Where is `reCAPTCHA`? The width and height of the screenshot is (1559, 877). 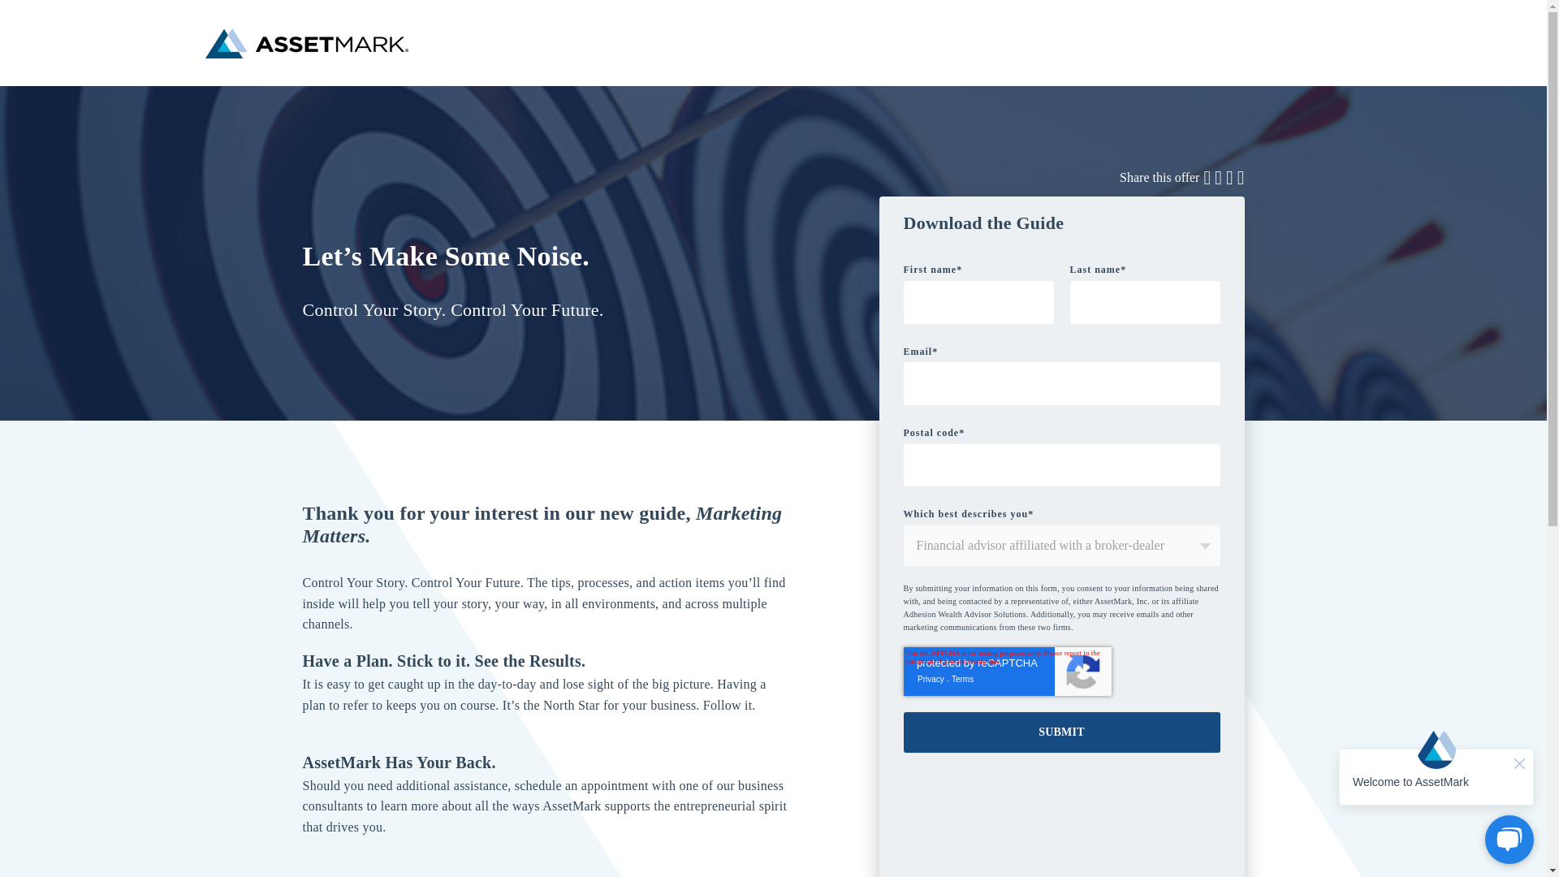
reCAPTCHA is located at coordinates (1006, 672).